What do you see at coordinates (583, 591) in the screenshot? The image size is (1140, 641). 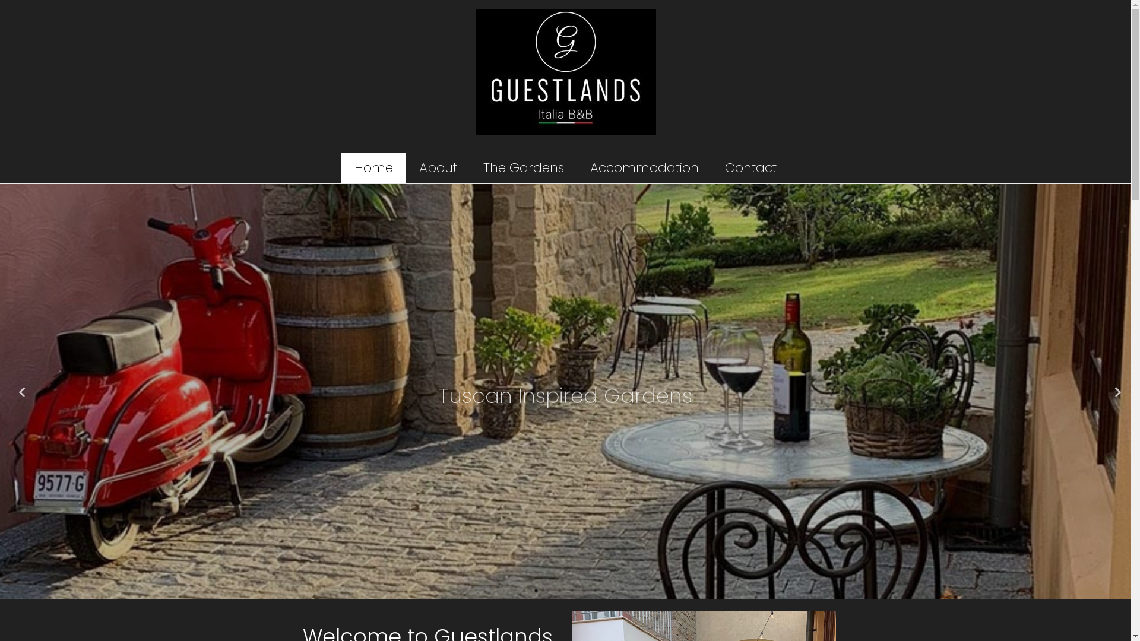 I see `6` at bounding box center [583, 591].